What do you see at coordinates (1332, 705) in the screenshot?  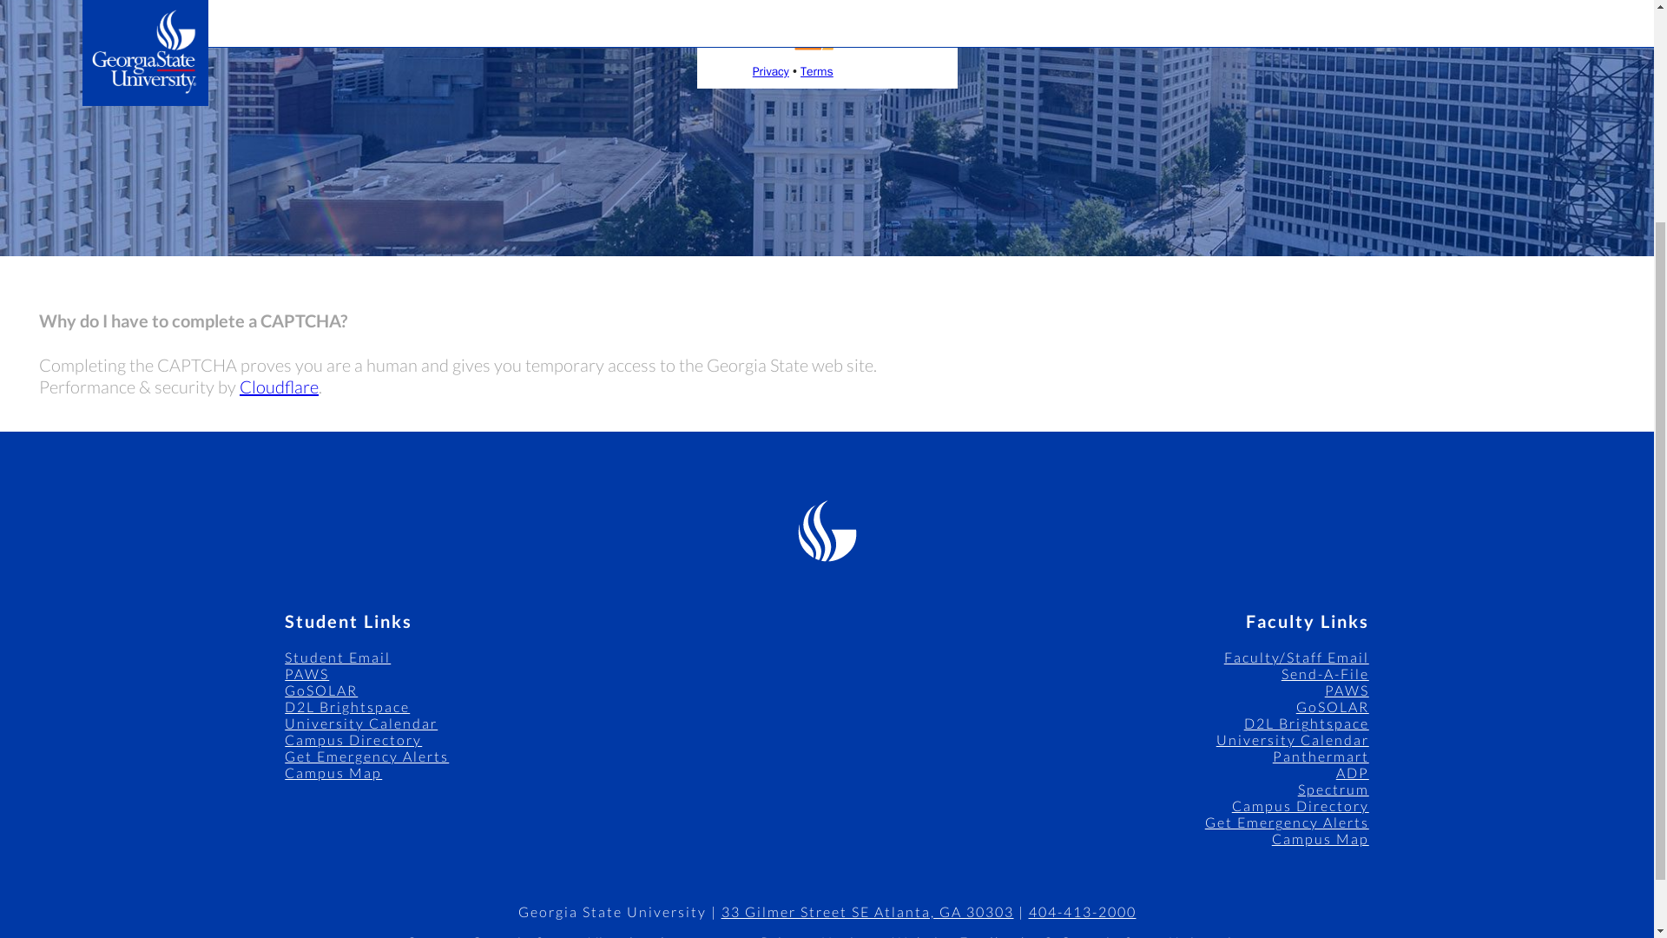 I see `GoSOLAR` at bounding box center [1332, 705].